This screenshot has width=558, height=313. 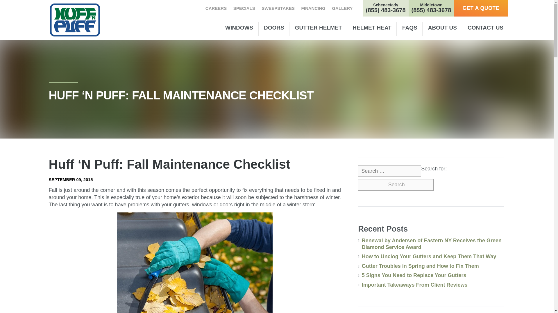 I want to click on Huff n Puff, so click(x=75, y=20).